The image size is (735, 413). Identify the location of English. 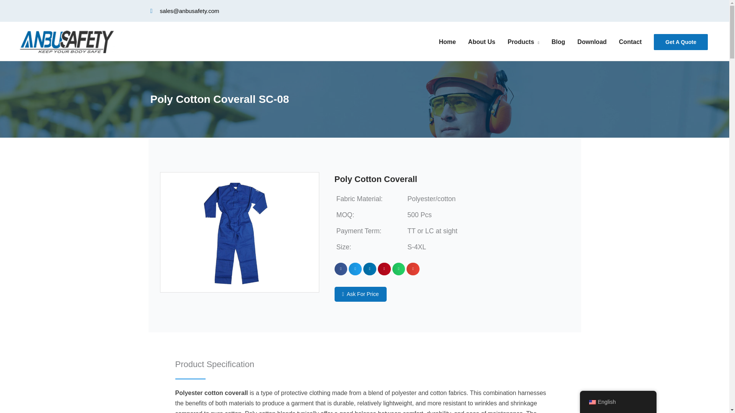
(592, 402).